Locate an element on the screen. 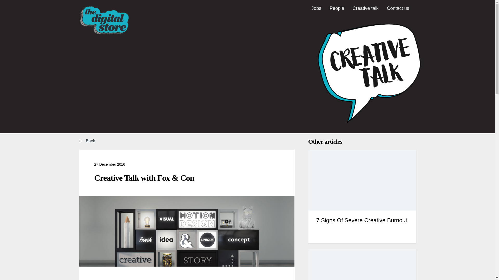  People is located at coordinates (337, 12).